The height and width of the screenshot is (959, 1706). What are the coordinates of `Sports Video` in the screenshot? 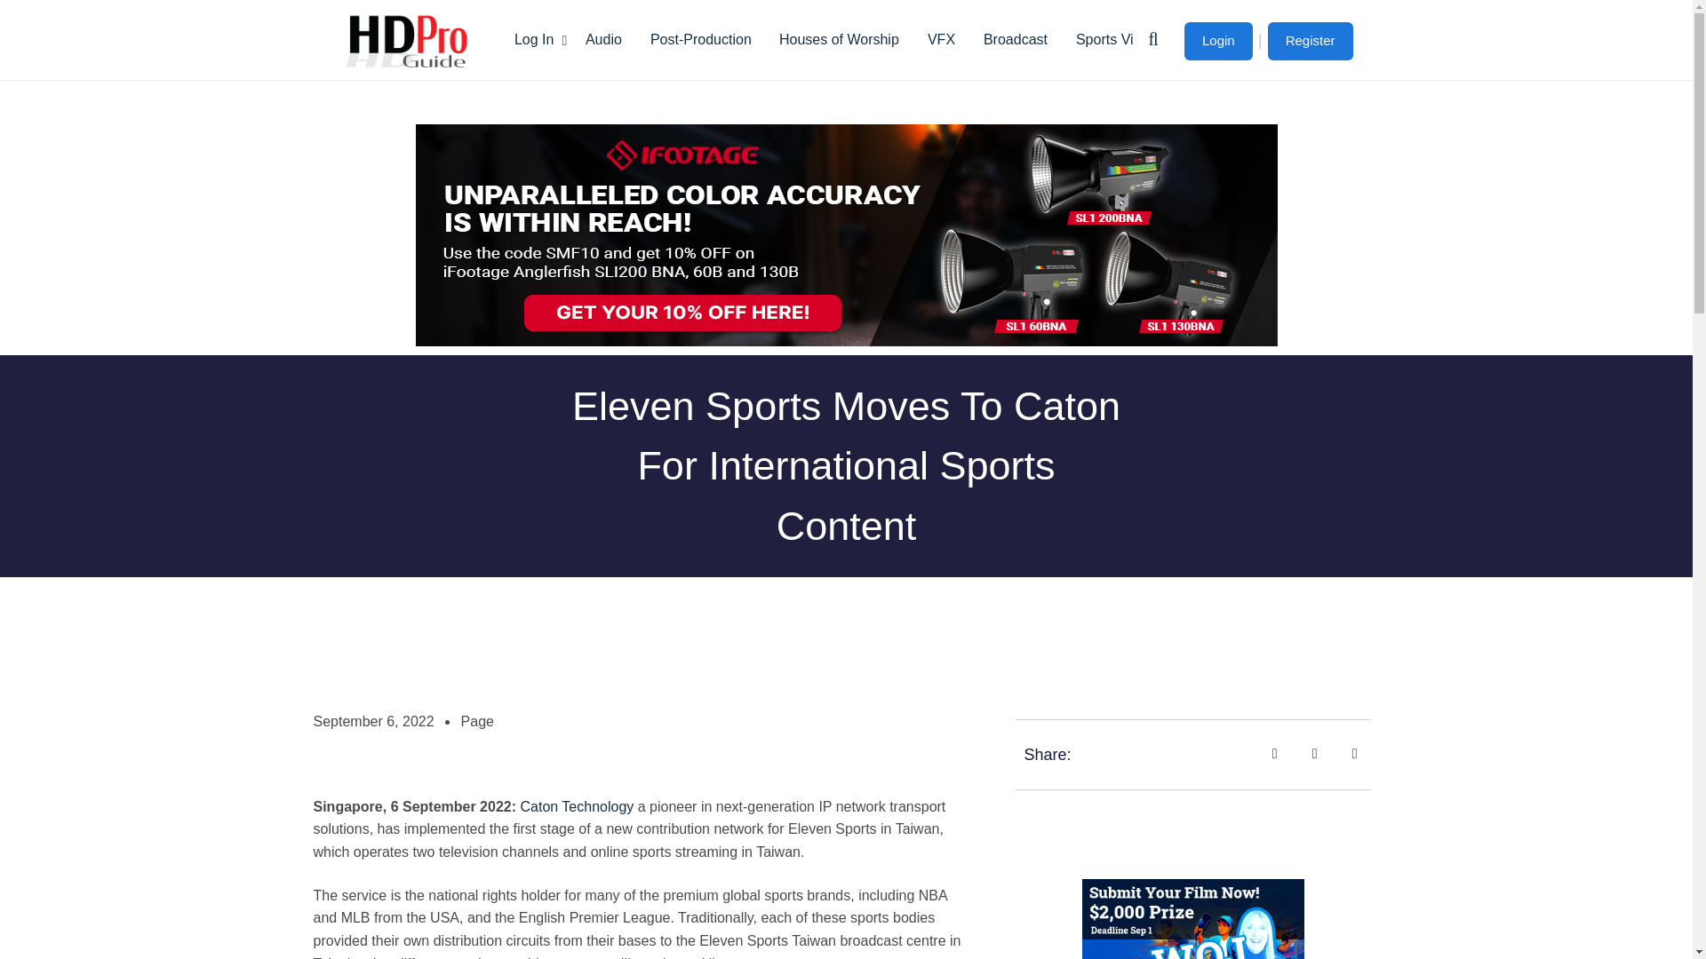 It's located at (1116, 39).